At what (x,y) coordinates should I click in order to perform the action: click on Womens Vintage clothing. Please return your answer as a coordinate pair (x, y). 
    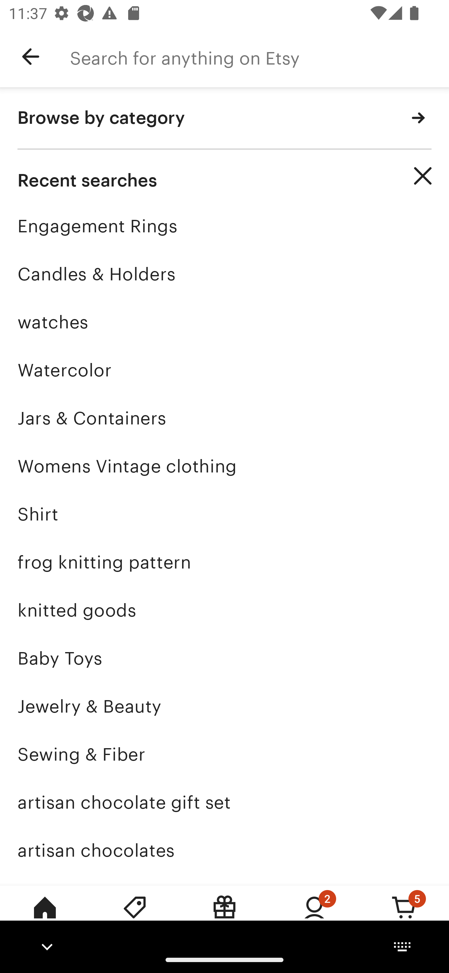
    Looking at the image, I should click on (224, 466).